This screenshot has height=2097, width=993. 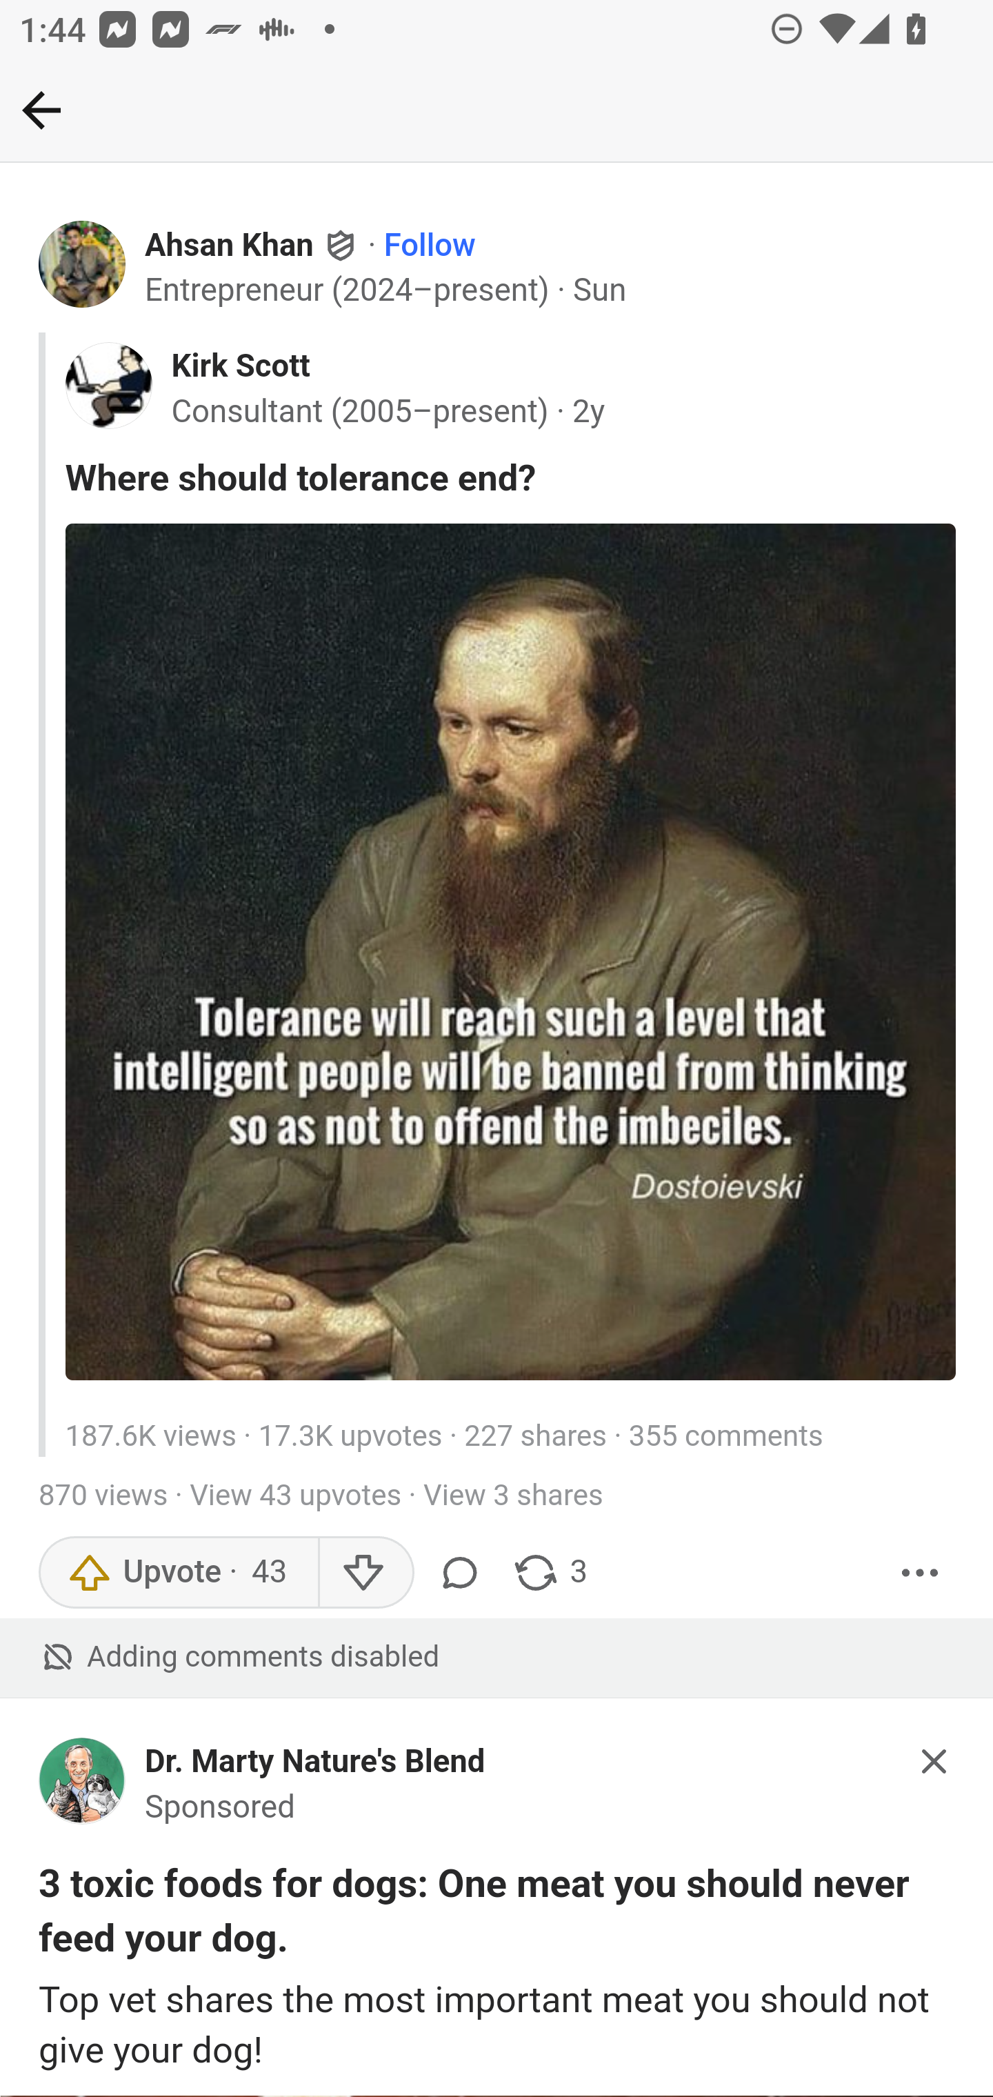 I want to click on Where should tolerance end?, so click(x=510, y=479).